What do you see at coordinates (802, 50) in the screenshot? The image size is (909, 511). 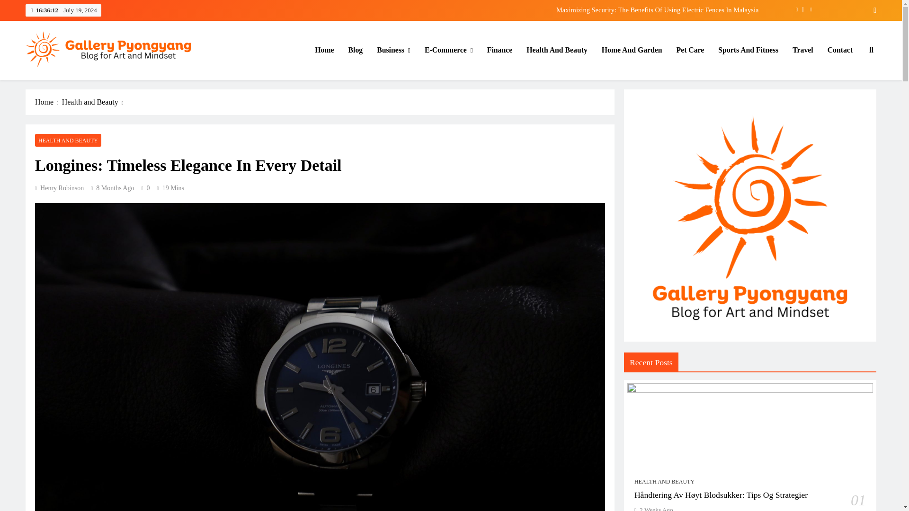 I see `Travel` at bounding box center [802, 50].